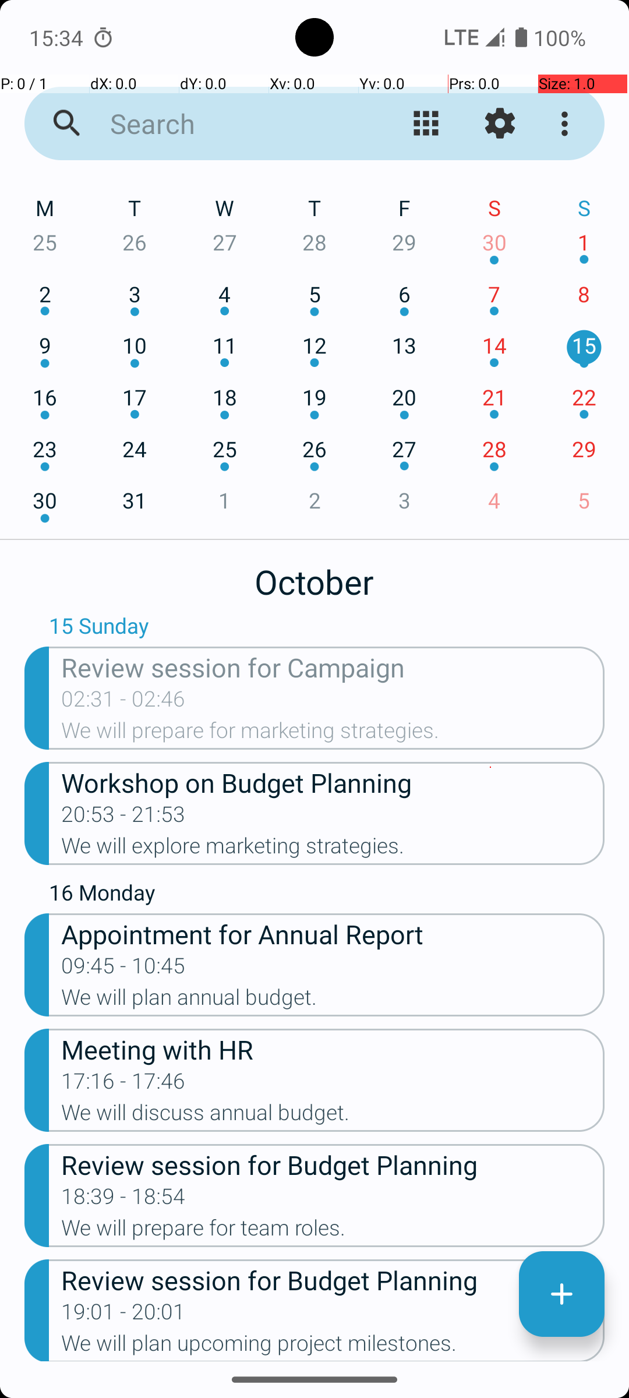 This screenshot has height=1398, width=629. Describe the element at coordinates (123, 1085) in the screenshot. I see `17:16 - 17:46` at that location.